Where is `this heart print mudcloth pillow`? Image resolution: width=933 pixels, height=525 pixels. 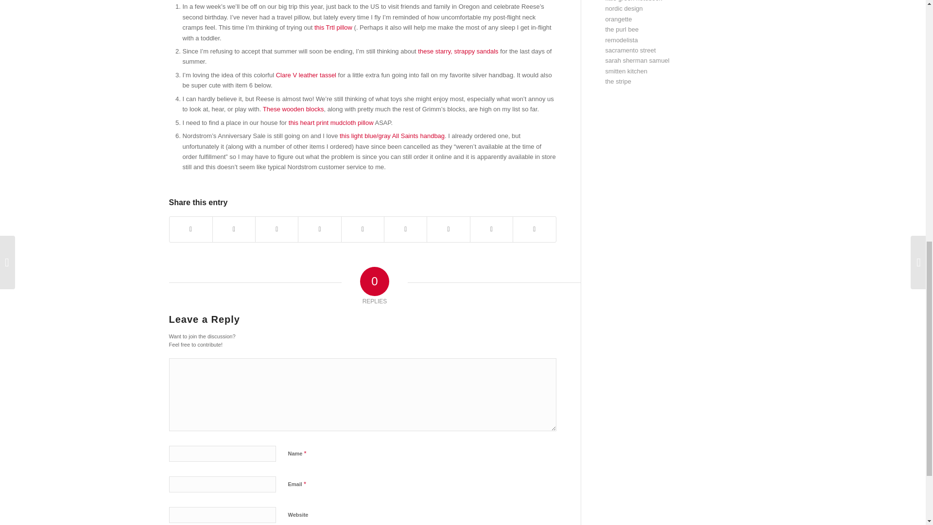 this heart print mudcloth pillow is located at coordinates (331, 122).